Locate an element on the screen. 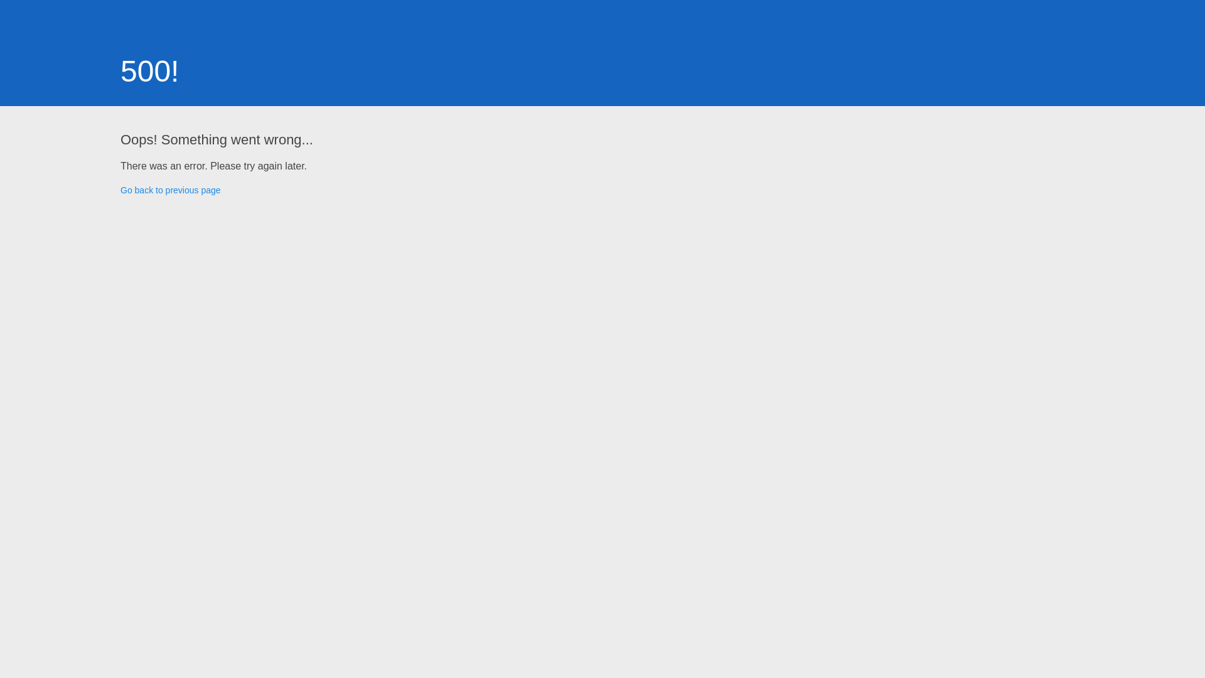 This screenshot has width=1205, height=678. Go back to previous page is located at coordinates (171, 190).